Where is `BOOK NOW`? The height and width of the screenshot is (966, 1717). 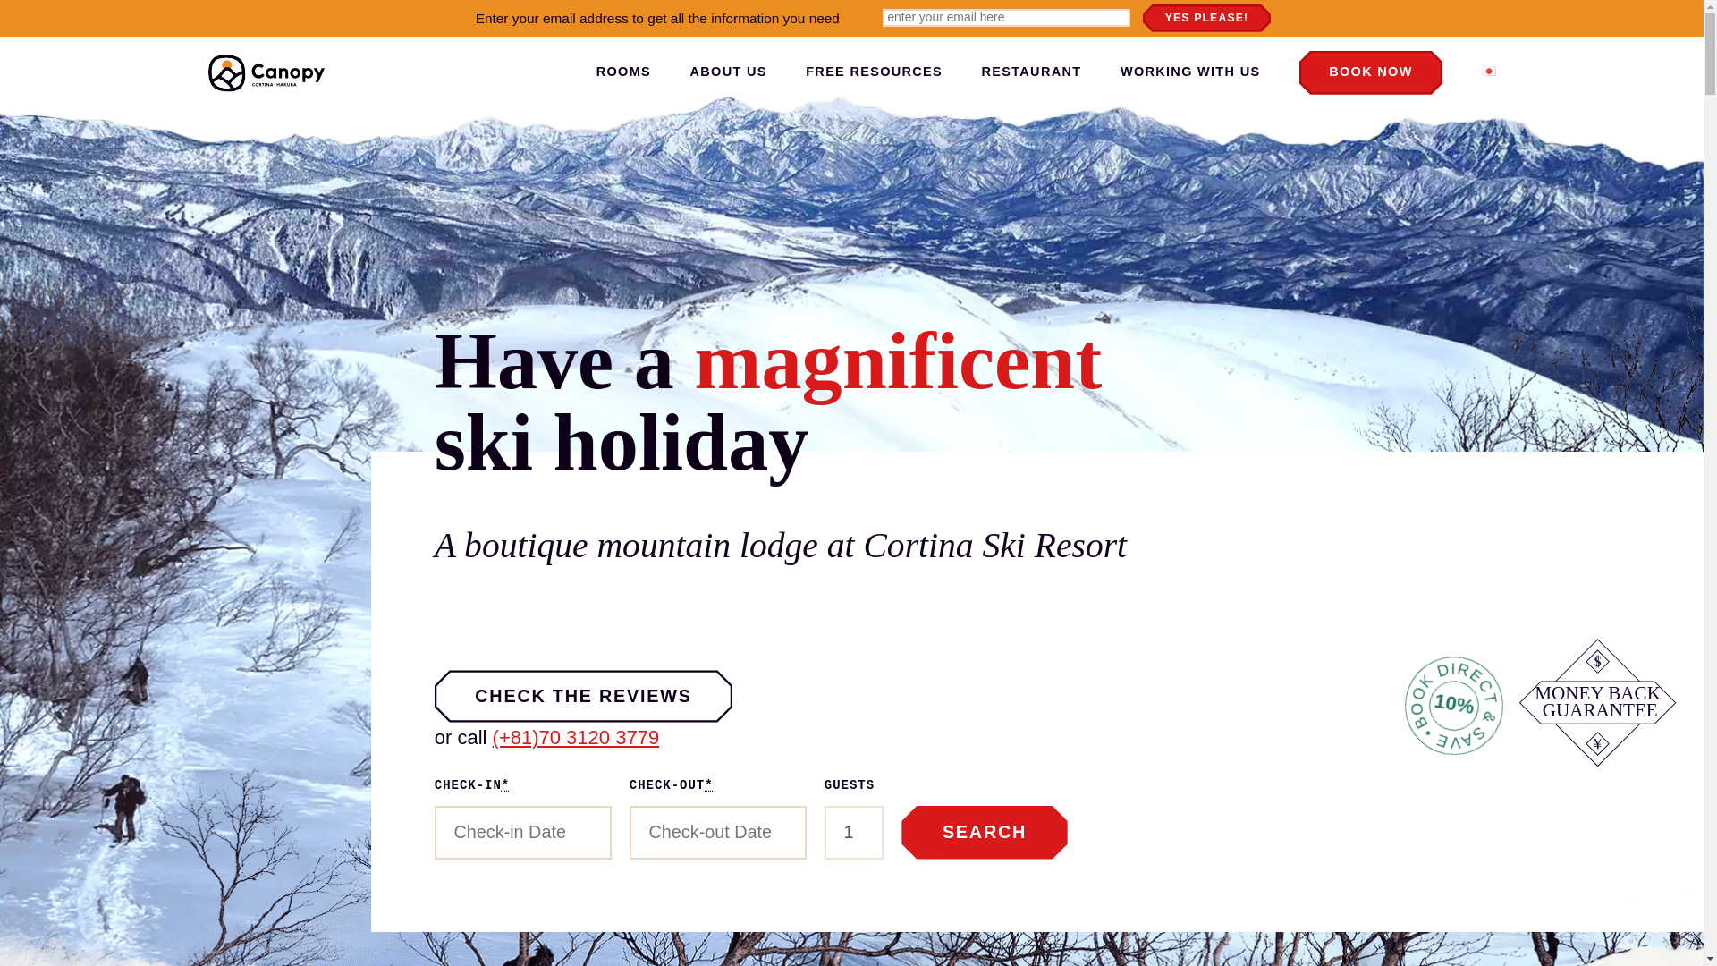 BOOK NOW is located at coordinates (1370, 72).